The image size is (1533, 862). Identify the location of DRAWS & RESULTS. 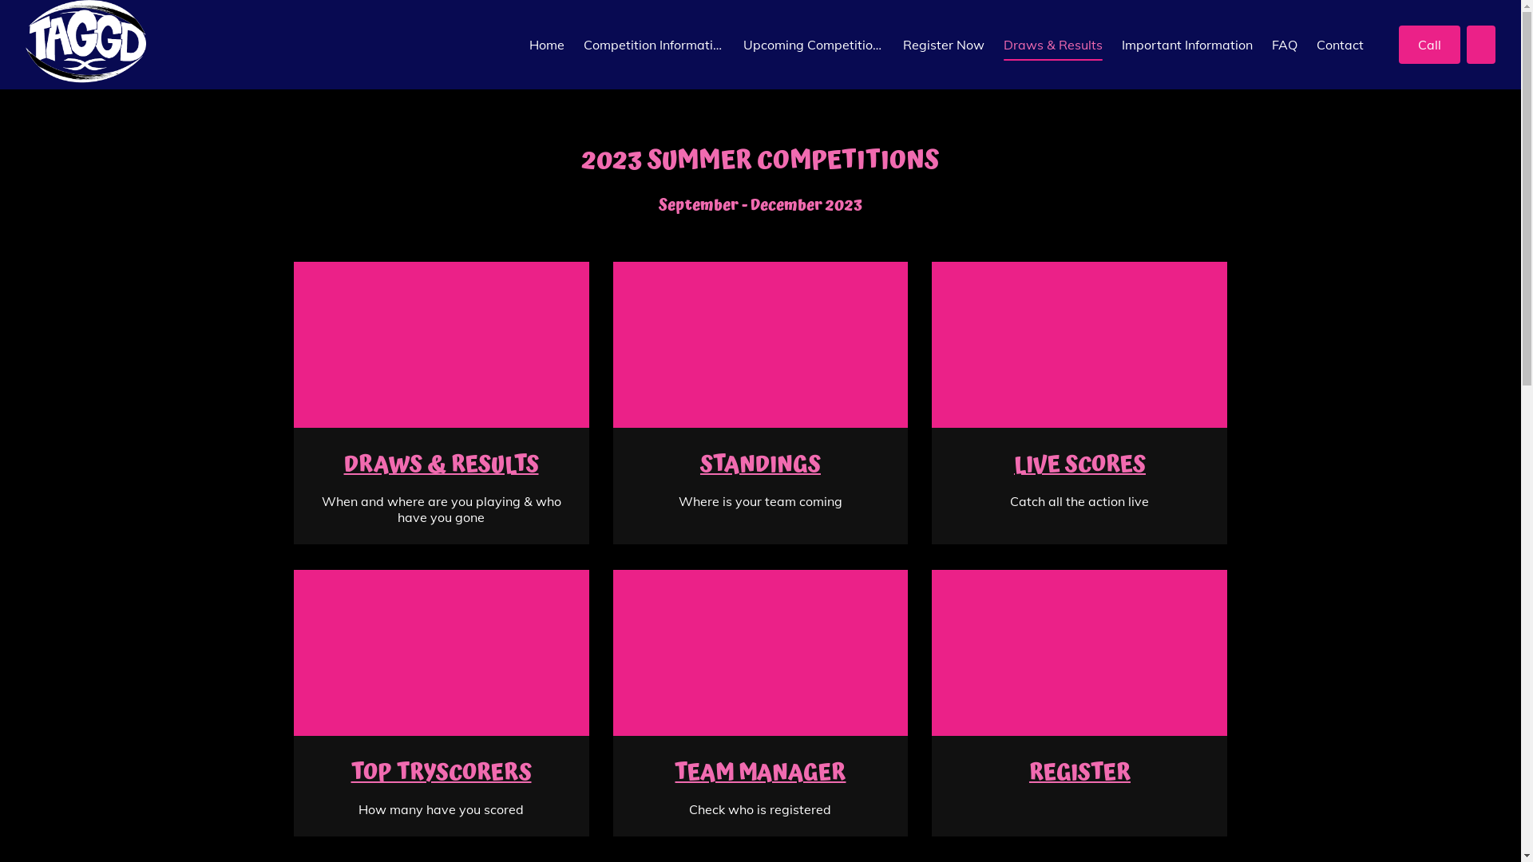
(441, 465).